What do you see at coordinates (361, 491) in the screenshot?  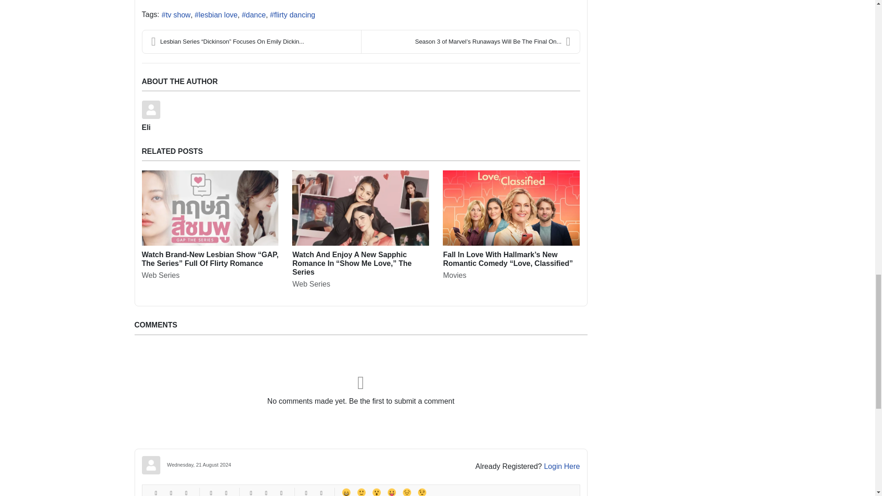 I see `Smile` at bounding box center [361, 491].